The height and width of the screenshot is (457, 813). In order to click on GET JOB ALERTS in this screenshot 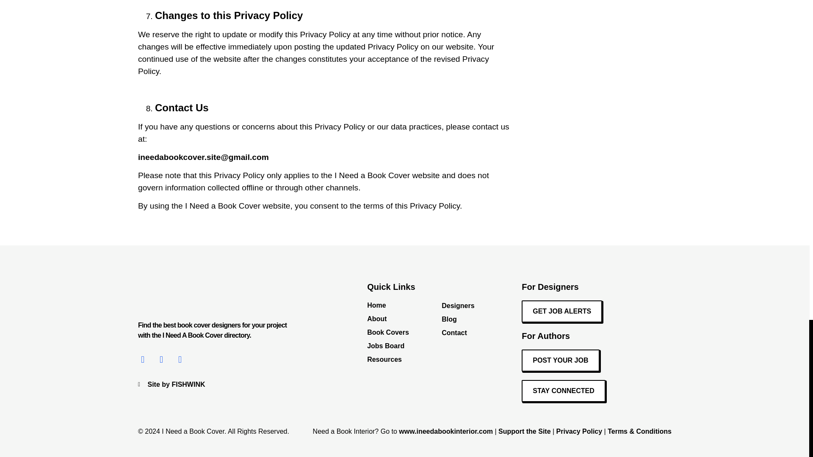, I will do `click(562, 311)`.